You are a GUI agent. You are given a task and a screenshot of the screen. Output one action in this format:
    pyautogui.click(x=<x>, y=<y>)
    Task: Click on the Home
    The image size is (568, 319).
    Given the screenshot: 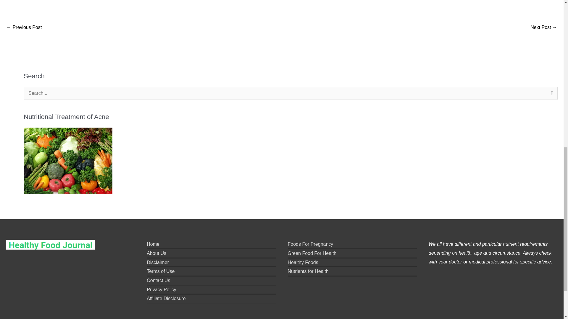 What is the action you would take?
    pyautogui.click(x=153, y=244)
    